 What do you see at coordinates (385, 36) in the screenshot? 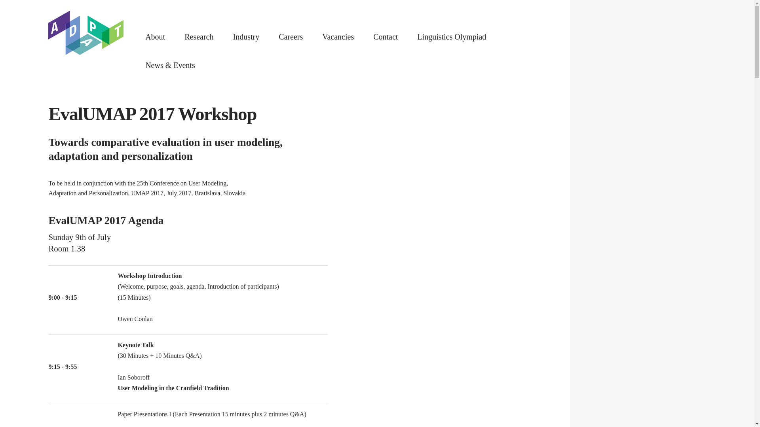
I see `Contact` at bounding box center [385, 36].